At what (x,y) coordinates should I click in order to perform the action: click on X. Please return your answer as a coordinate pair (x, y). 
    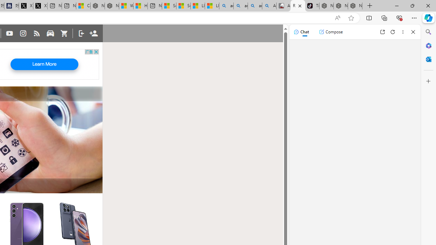
    Looking at the image, I should click on (40, 6).